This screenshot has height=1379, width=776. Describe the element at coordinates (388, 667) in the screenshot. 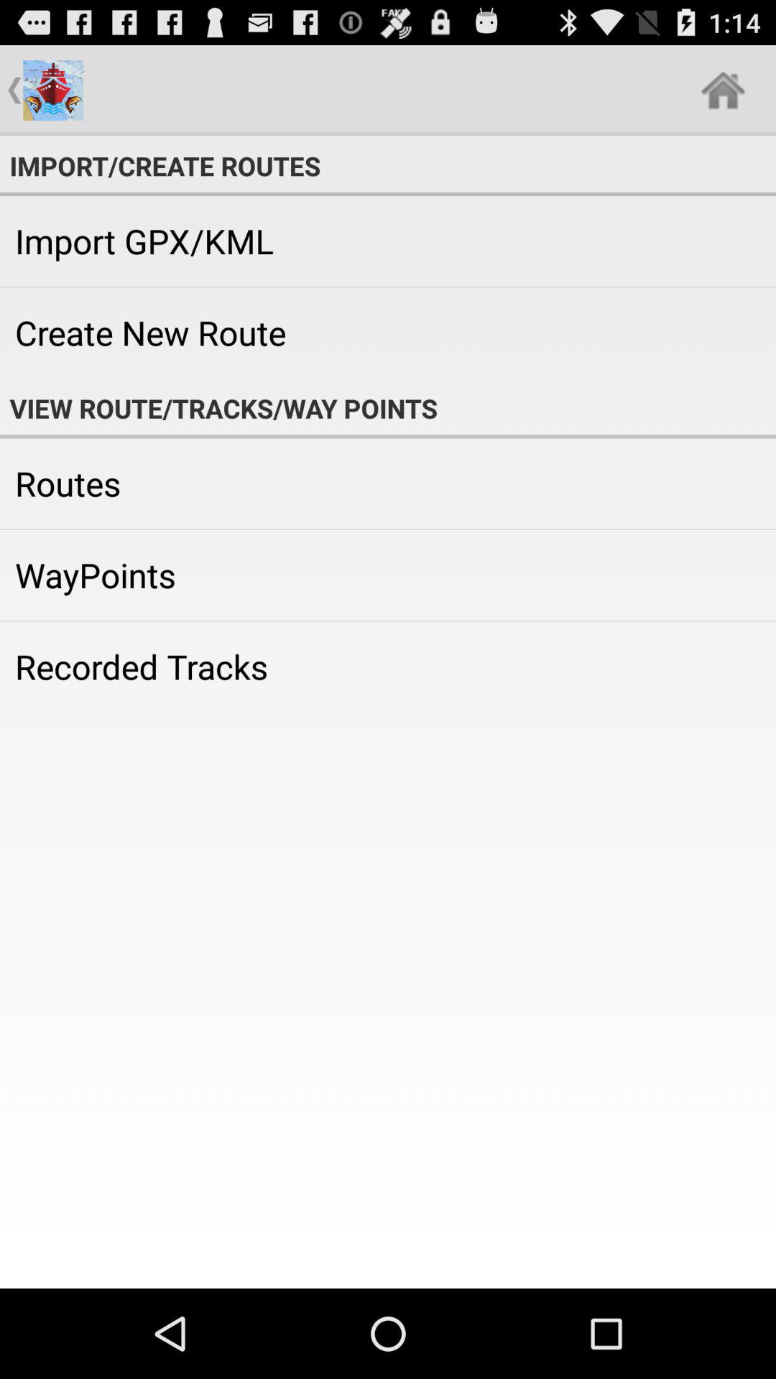

I see `flip until the recorded tracks` at that location.